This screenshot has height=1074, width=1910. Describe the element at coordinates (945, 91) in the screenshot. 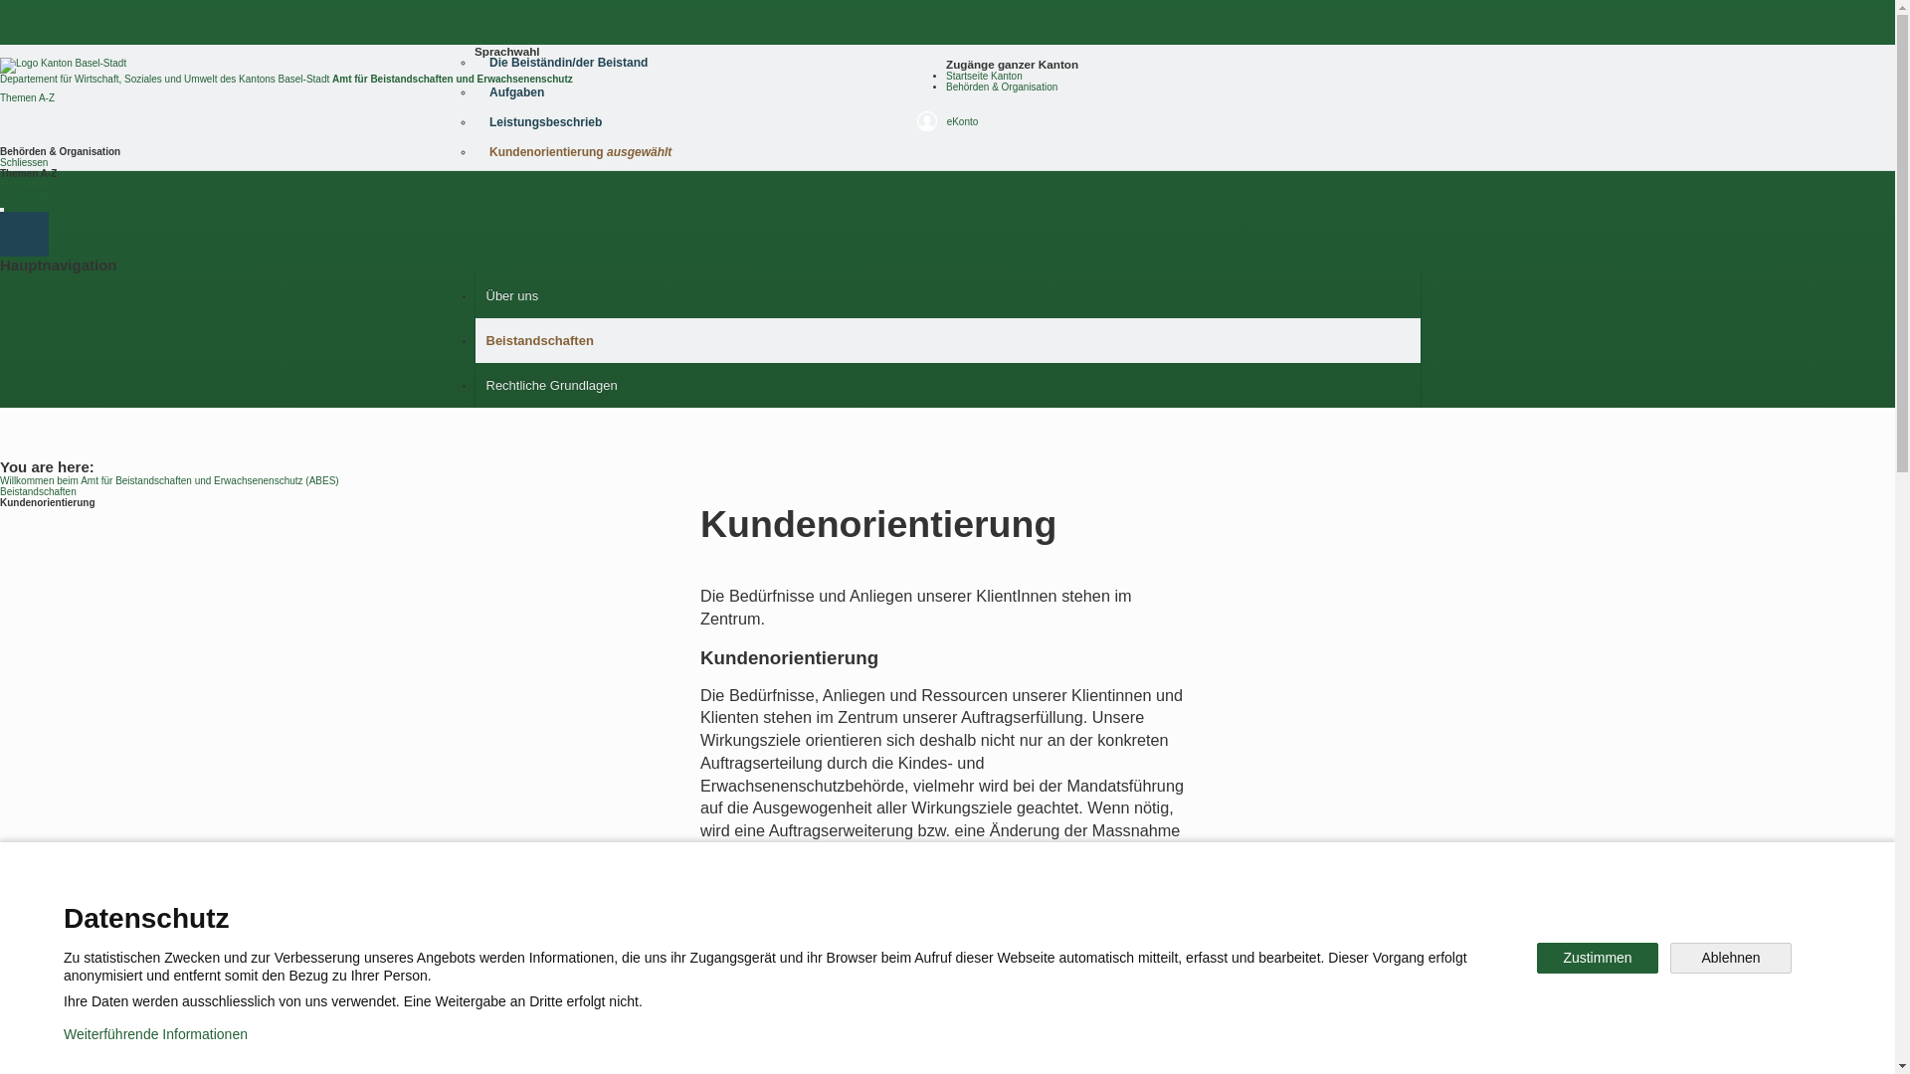

I see `Aufgaben` at that location.